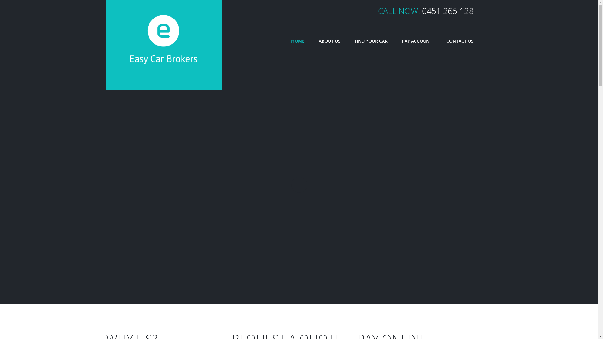 The width and height of the screenshot is (603, 339). Describe the element at coordinates (371, 41) in the screenshot. I see `FIND YOUR CAR` at that location.